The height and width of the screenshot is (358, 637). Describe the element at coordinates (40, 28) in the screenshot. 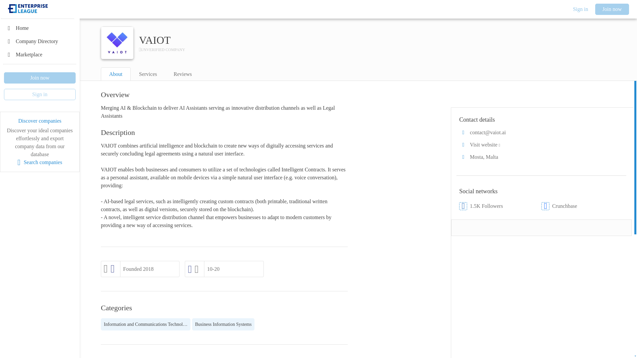

I see `Home` at that location.